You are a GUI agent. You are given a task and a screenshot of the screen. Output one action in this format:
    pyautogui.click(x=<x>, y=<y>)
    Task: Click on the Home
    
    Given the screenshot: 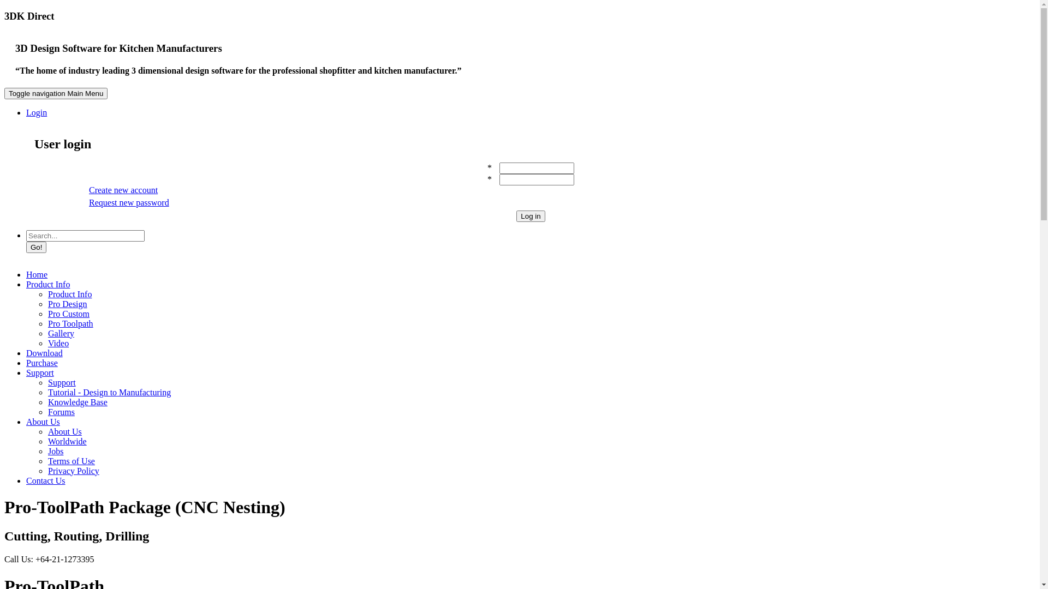 What is the action you would take?
    pyautogui.click(x=37, y=274)
    